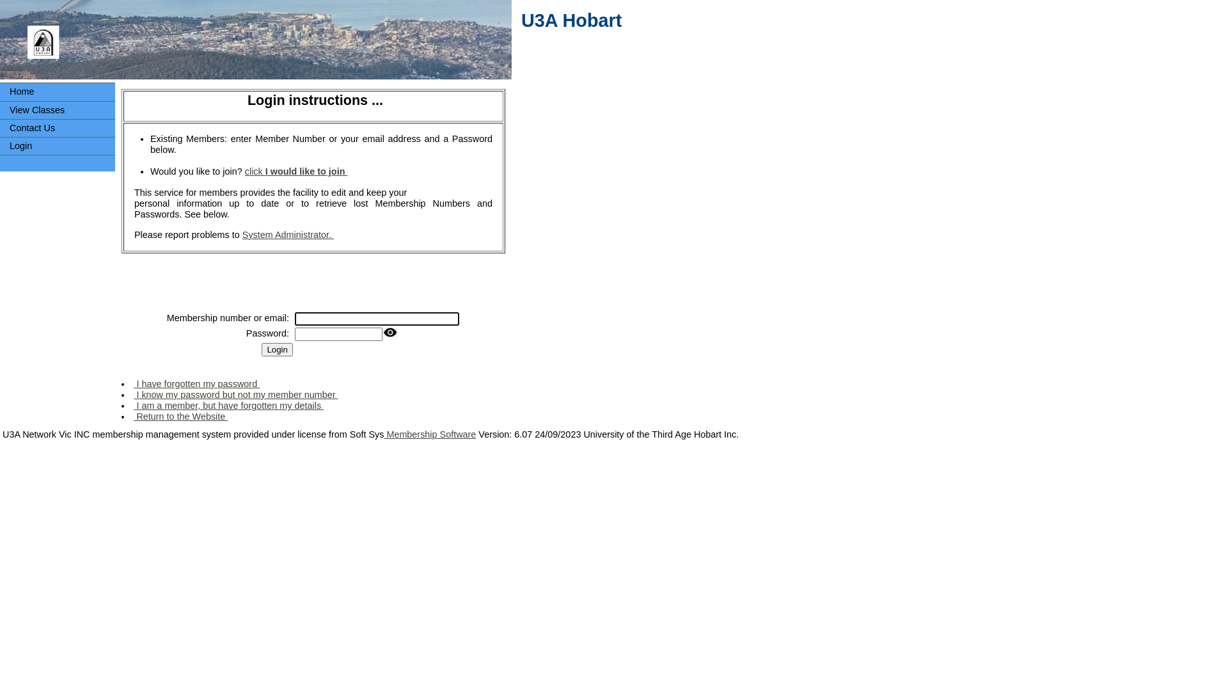  Describe the element at coordinates (288, 235) in the screenshot. I see `System Administrator. ` at that location.